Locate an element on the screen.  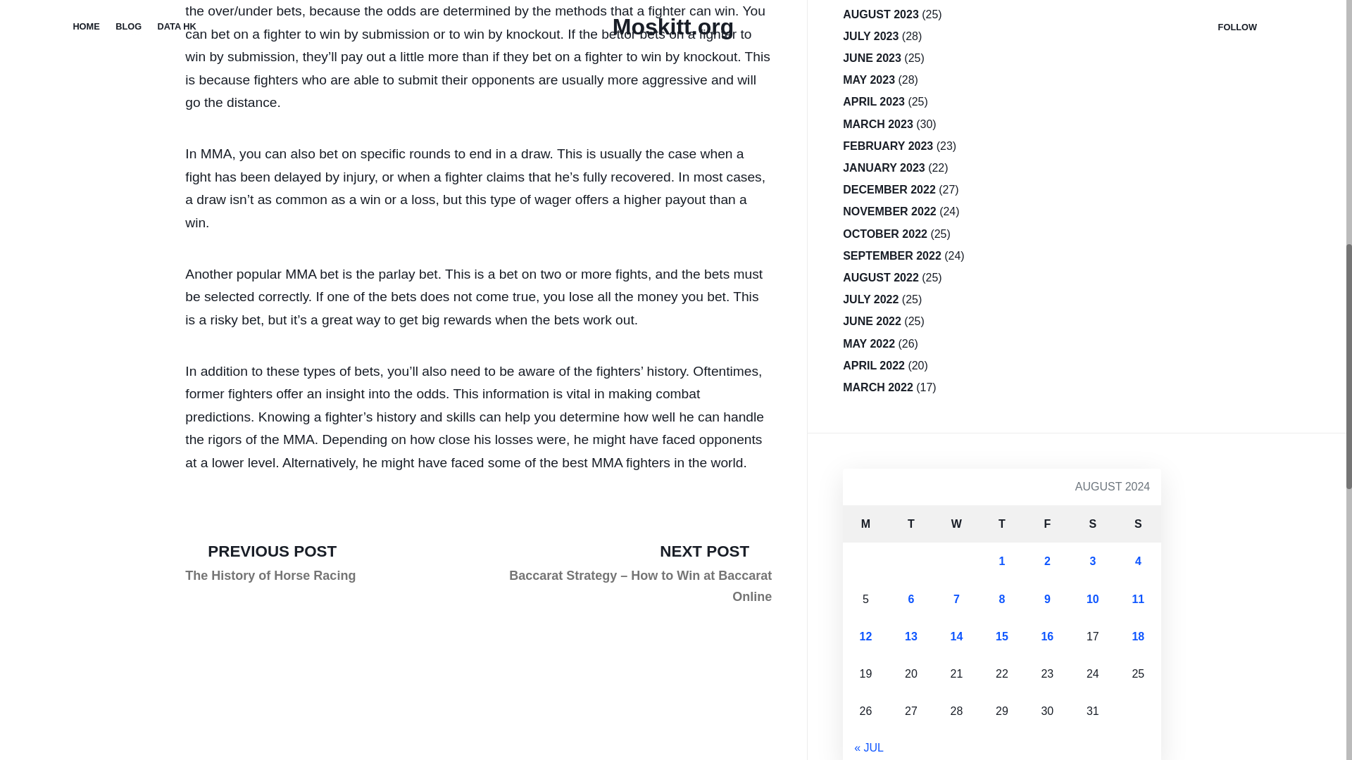
Monday is located at coordinates (865, 524).